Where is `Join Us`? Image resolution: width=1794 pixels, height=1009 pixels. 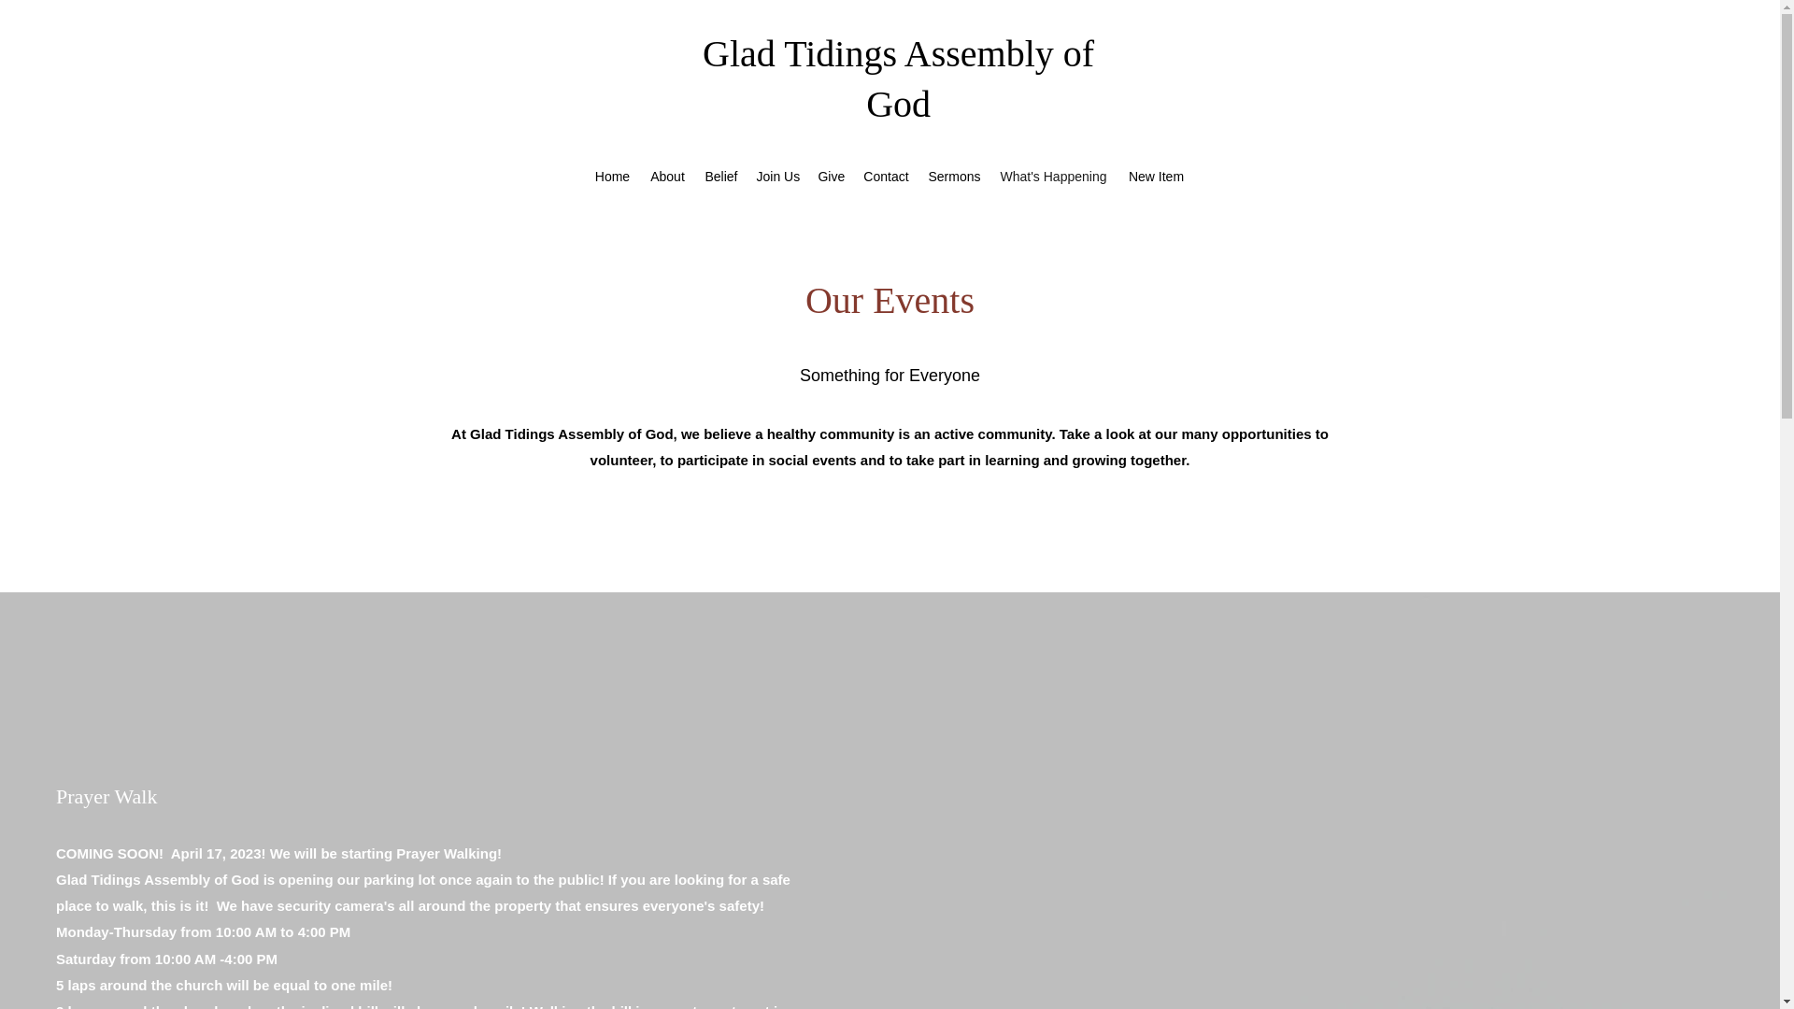 Join Us is located at coordinates (777, 176).